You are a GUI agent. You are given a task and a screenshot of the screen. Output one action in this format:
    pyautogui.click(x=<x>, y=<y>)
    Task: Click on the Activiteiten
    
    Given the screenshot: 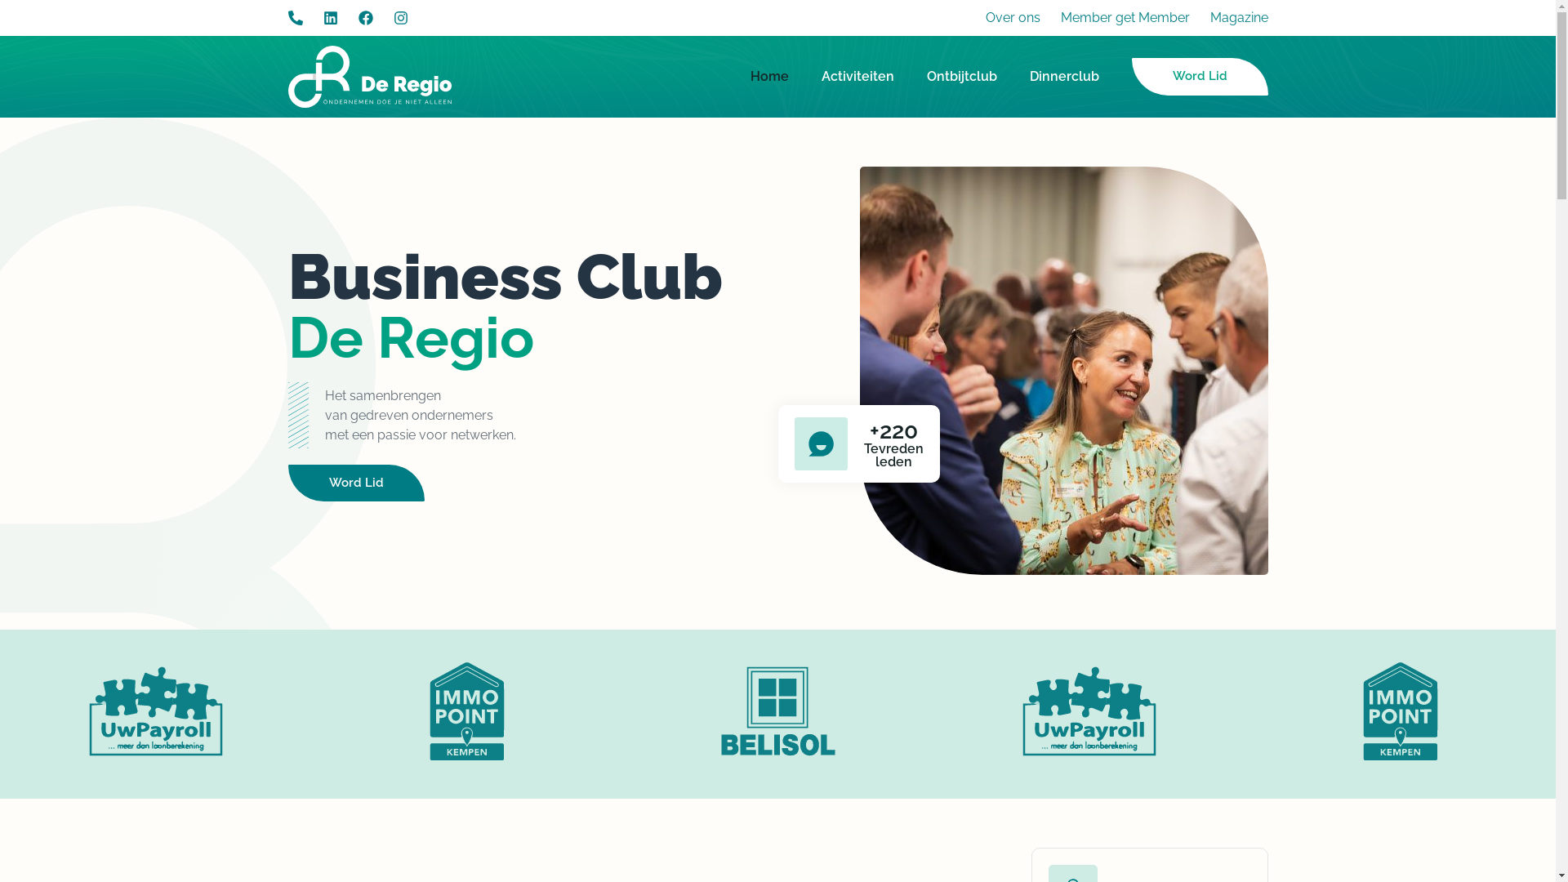 What is the action you would take?
    pyautogui.click(x=857, y=77)
    